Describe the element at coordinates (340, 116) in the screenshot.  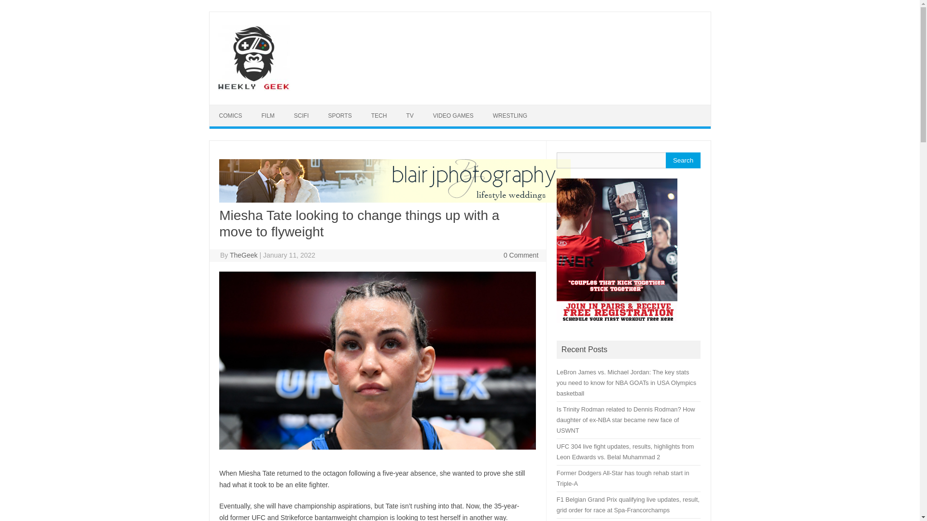
I see `SPORTS` at that location.